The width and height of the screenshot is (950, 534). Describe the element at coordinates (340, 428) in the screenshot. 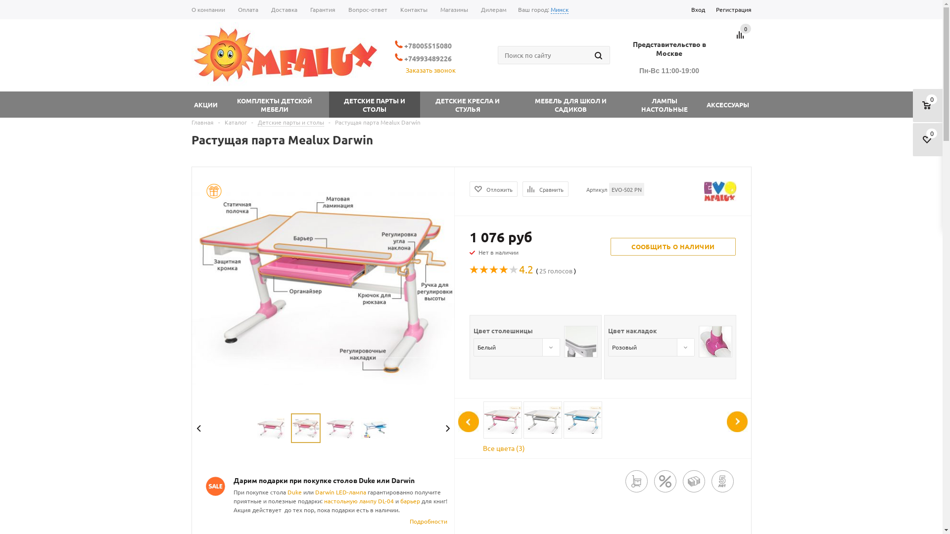

I see `clean_picture_evo-502_pn` at that location.